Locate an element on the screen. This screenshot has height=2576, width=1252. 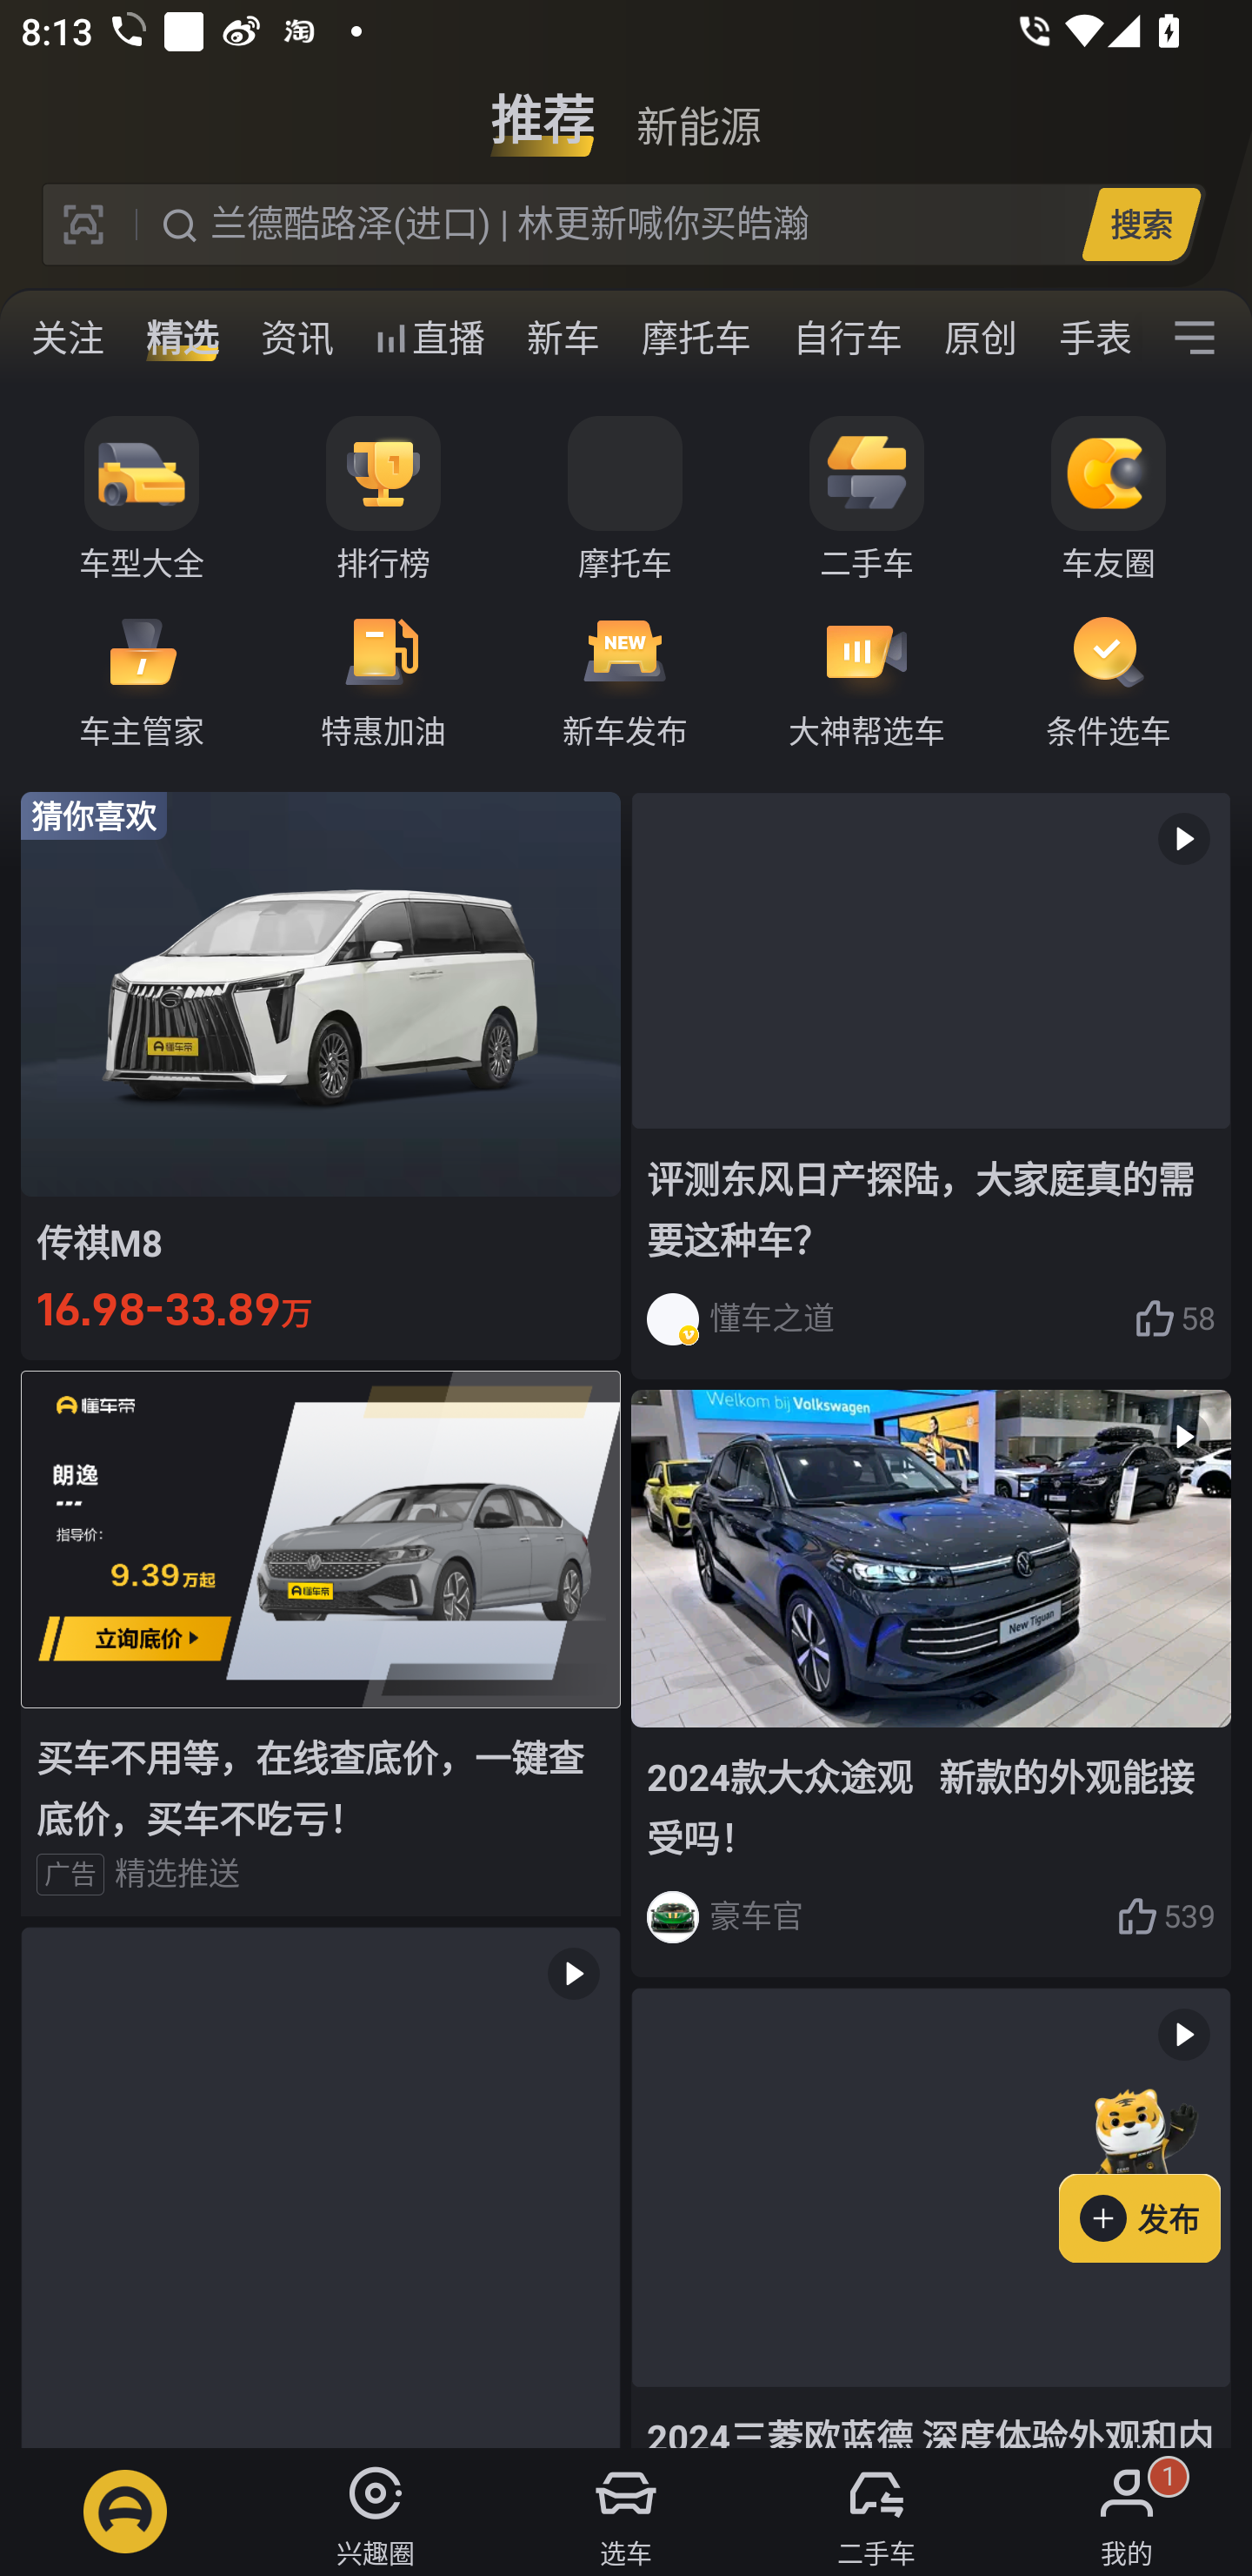
 is located at coordinates (321, 2187).